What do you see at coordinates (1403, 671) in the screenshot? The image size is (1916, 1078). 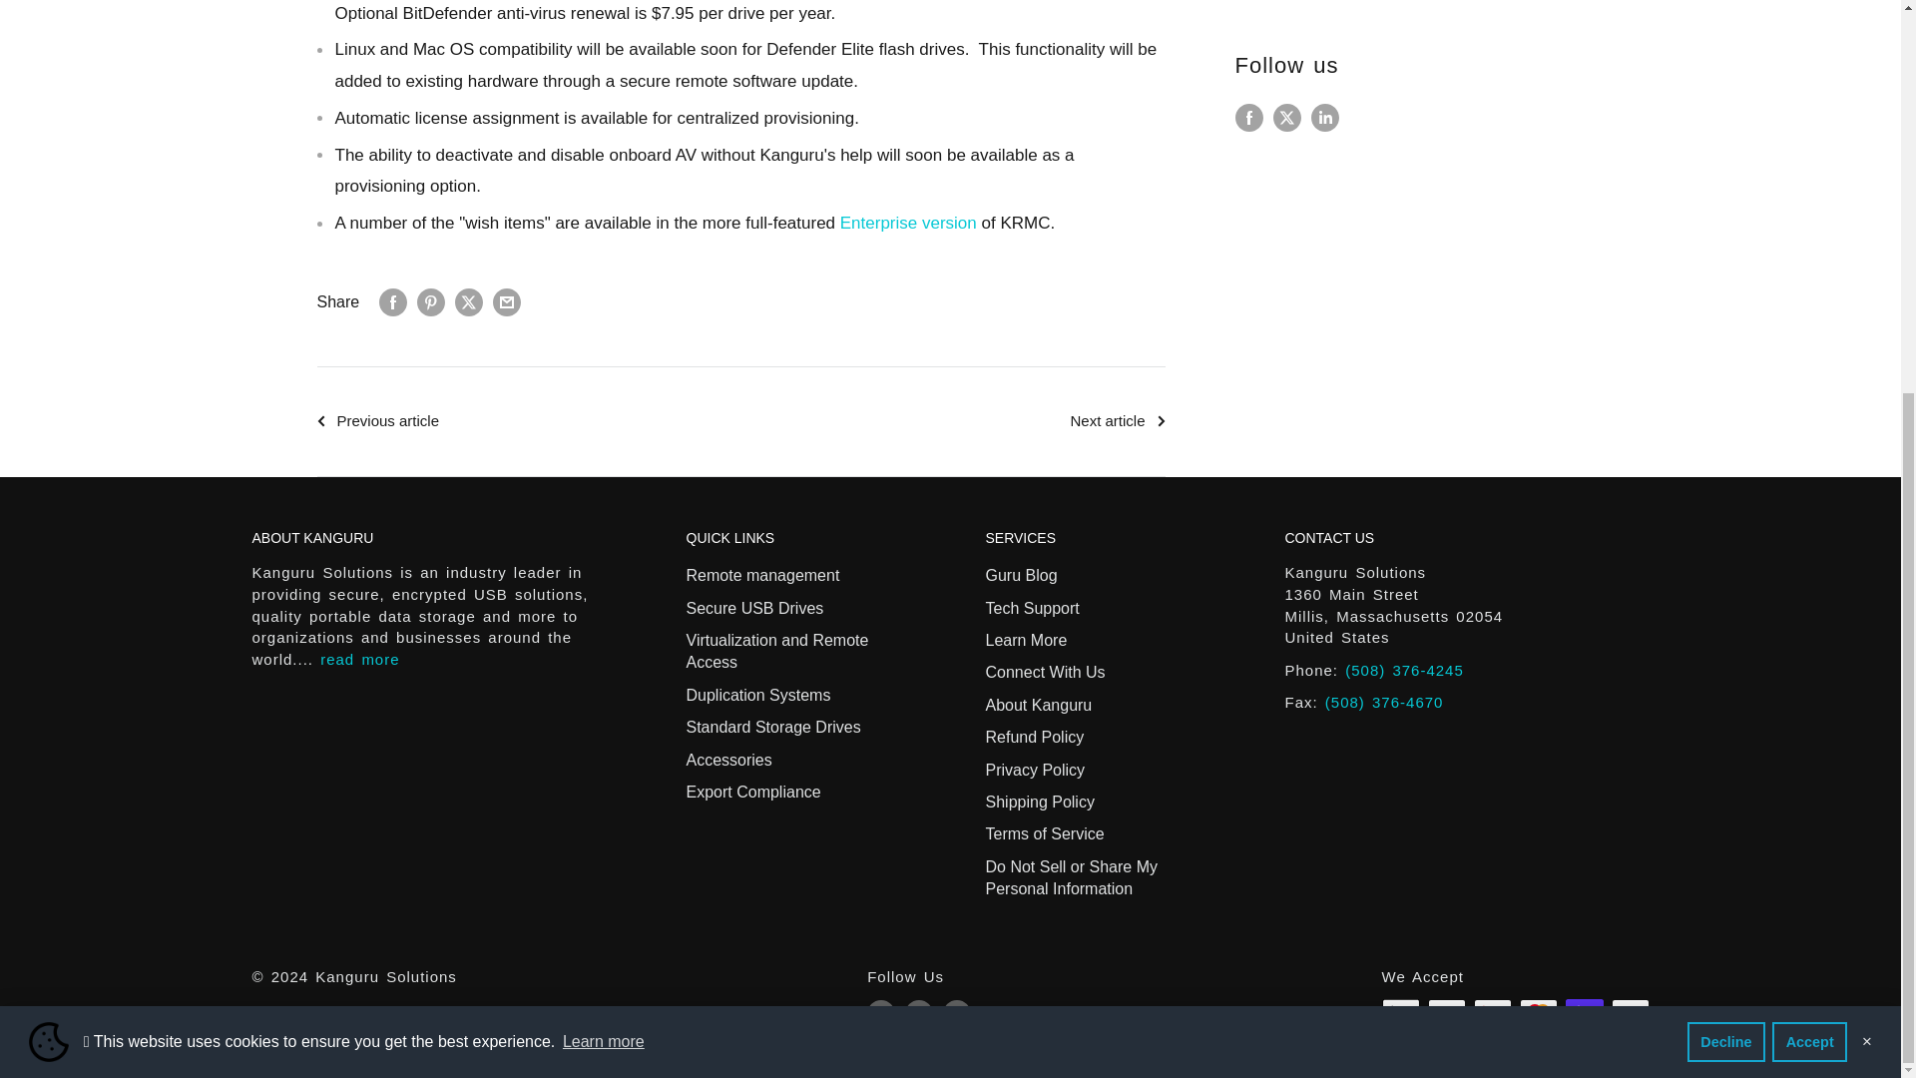 I see `tel:5083764245` at bounding box center [1403, 671].